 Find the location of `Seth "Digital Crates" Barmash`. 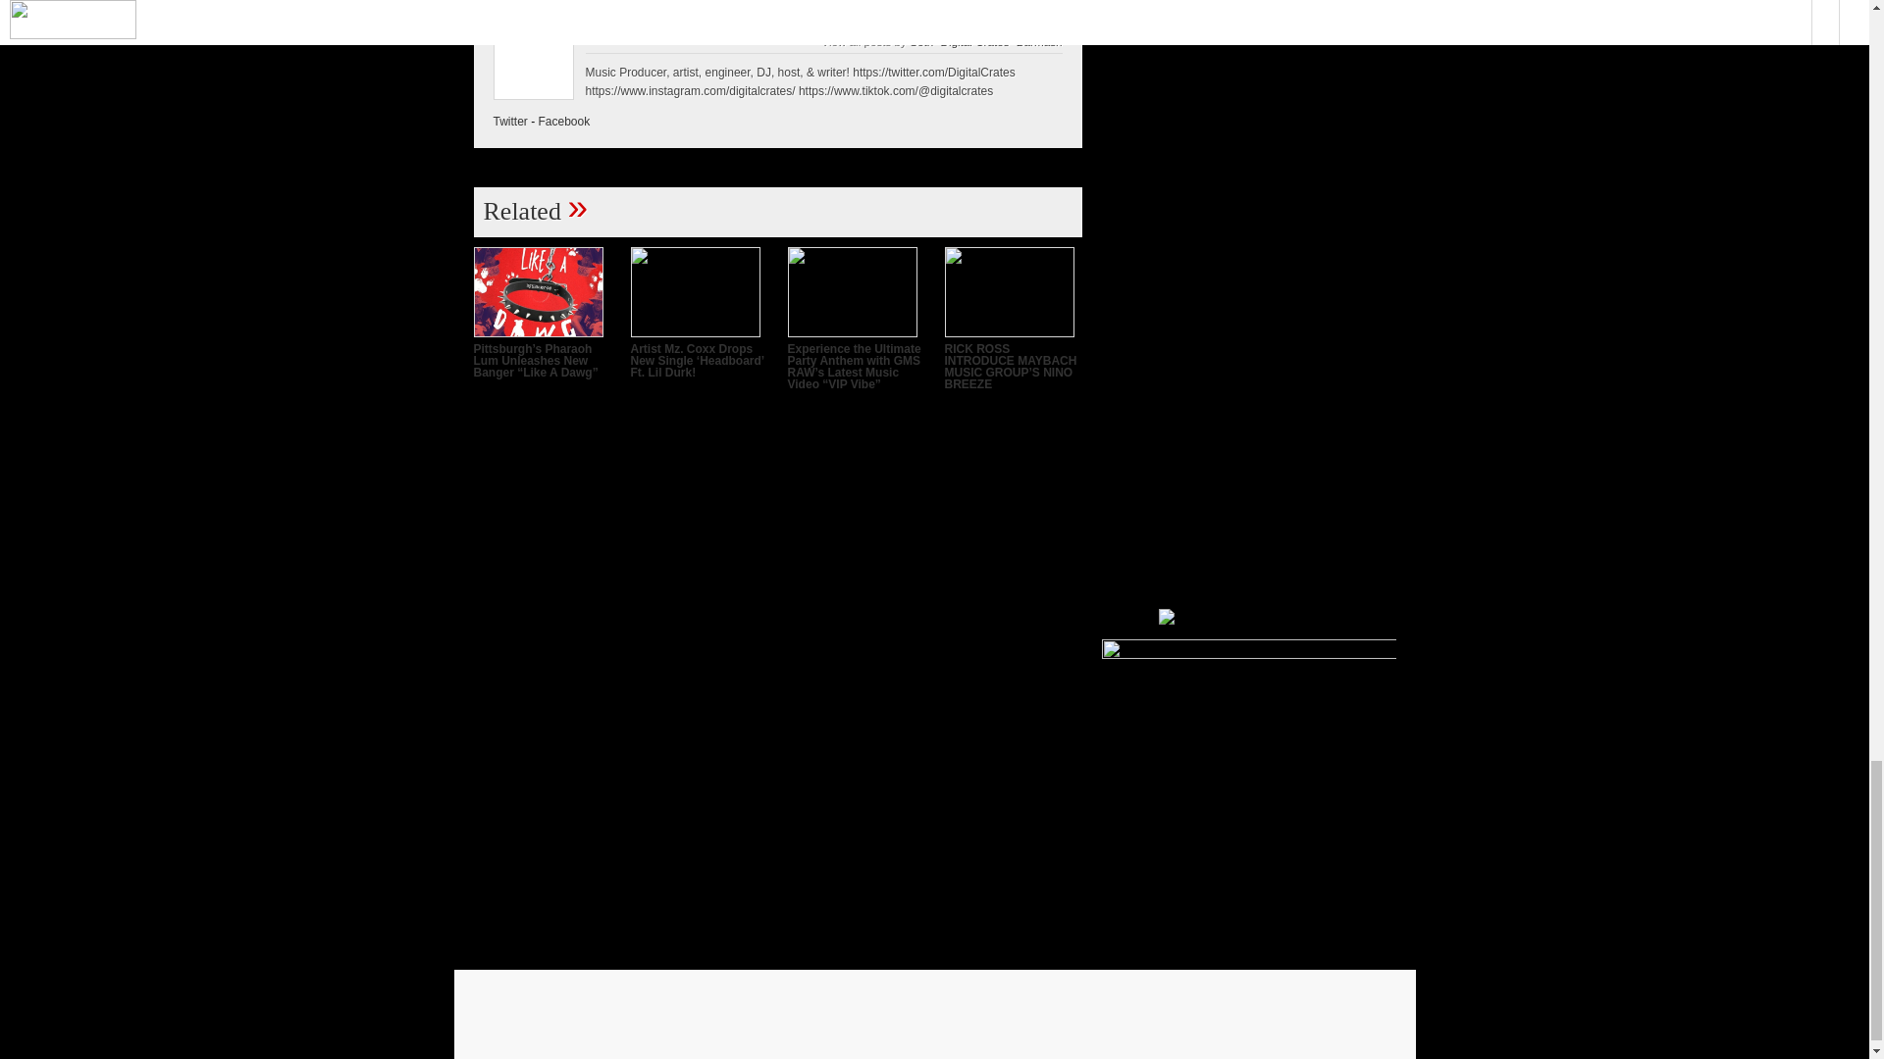

Seth "Digital Crates" Barmash is located at coordinates (985, 41).